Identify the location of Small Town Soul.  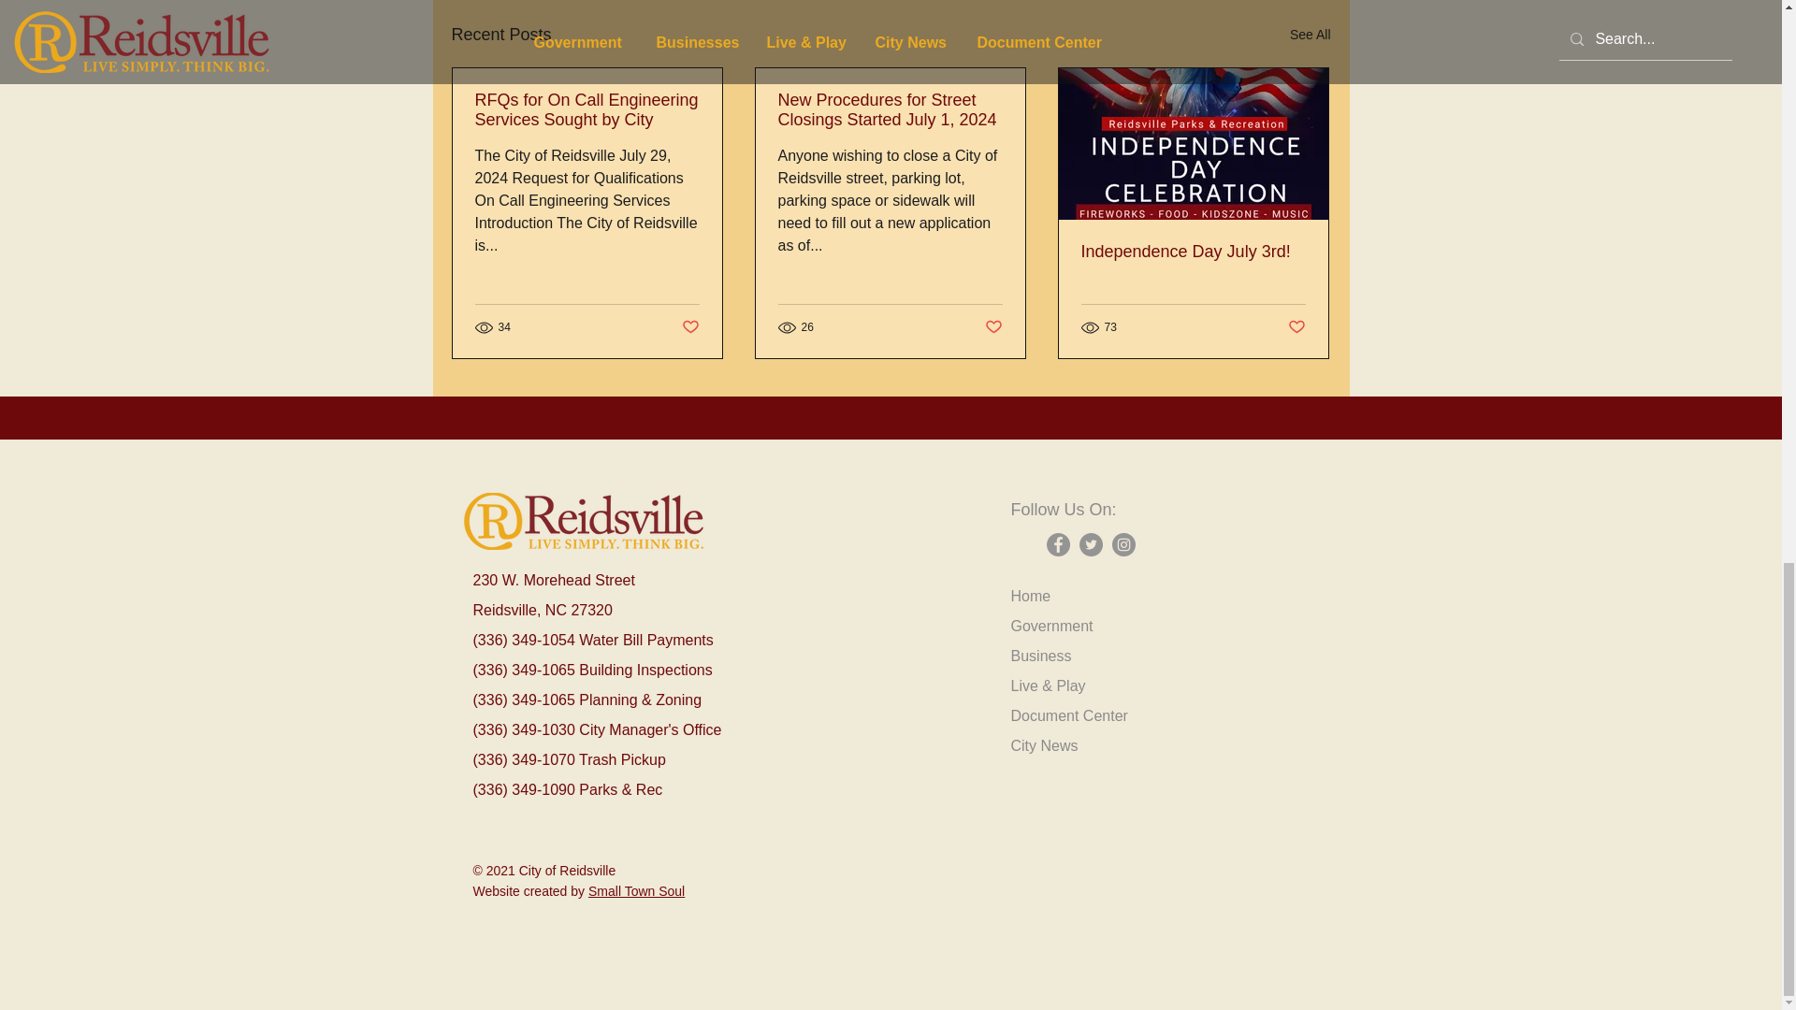
(636, 891).